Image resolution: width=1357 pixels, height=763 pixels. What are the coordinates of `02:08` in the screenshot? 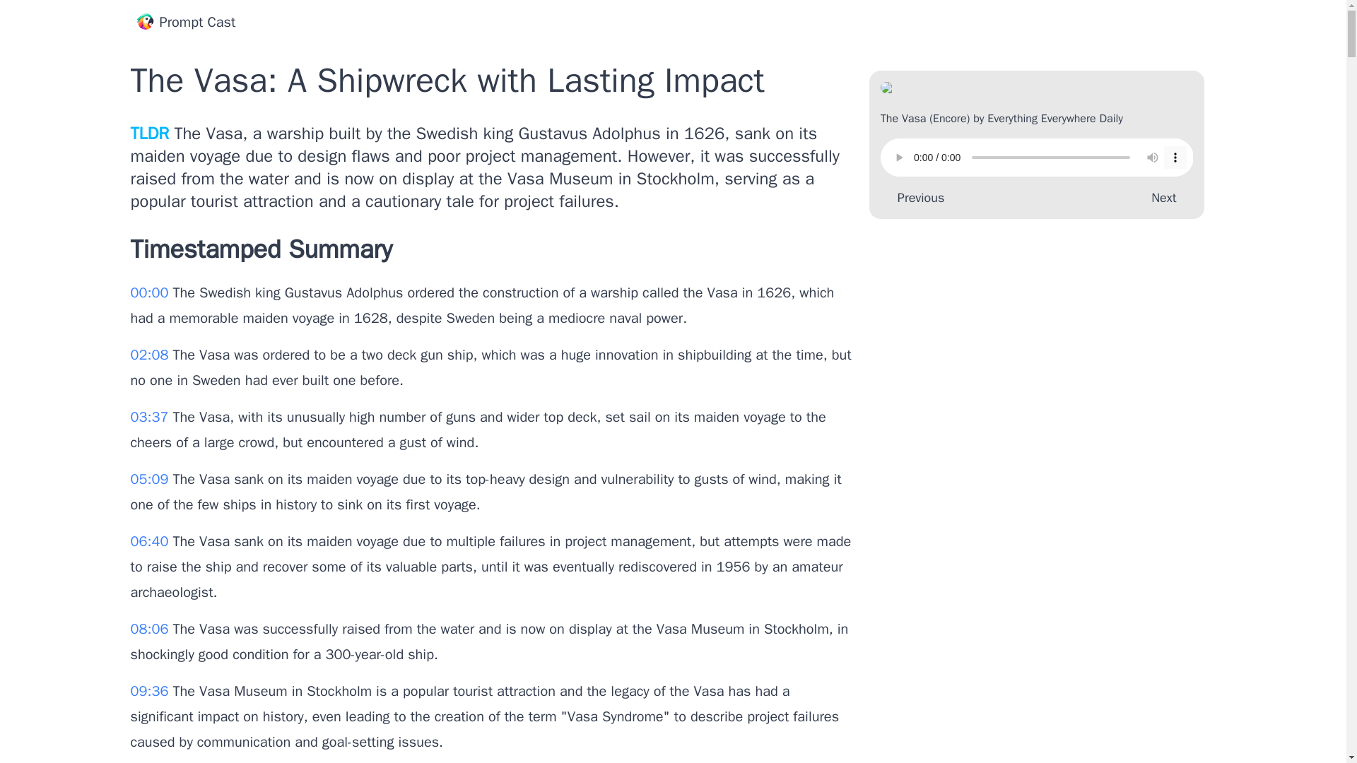 It's located at (151, 355).